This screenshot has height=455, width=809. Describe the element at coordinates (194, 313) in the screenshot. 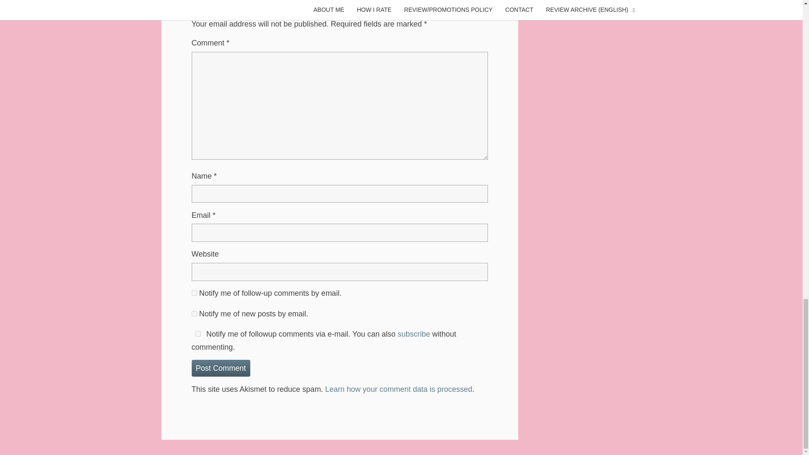

I see `subscribe` at that location.